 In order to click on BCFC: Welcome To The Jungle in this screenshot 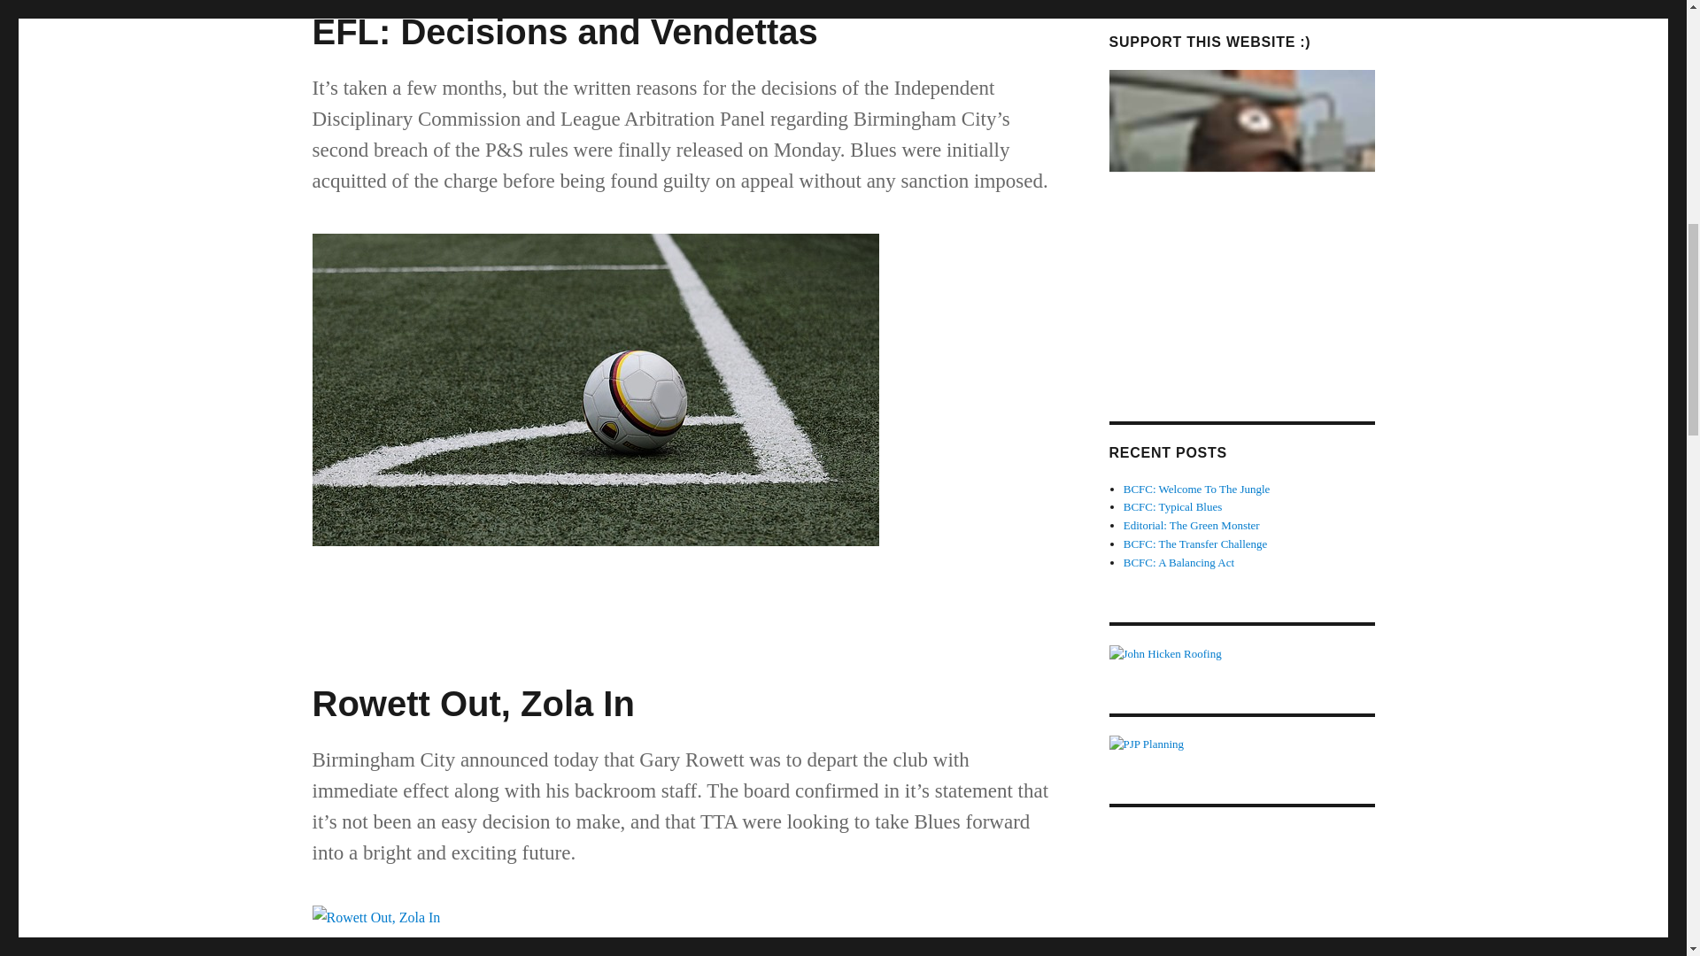, I will do `click(1197, 489)`.